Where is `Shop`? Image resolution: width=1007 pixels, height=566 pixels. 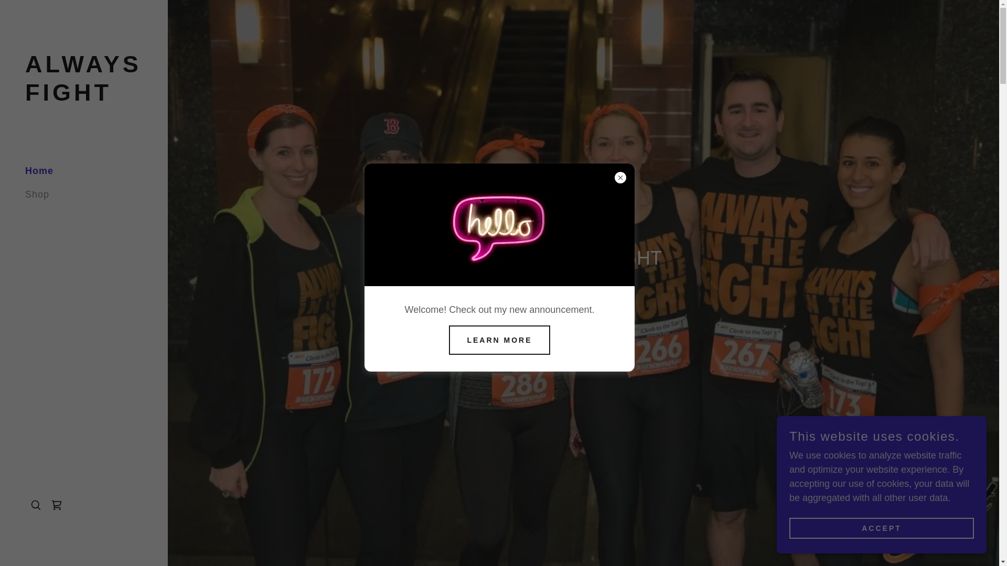 Shop is located at coordinates (84, 97).